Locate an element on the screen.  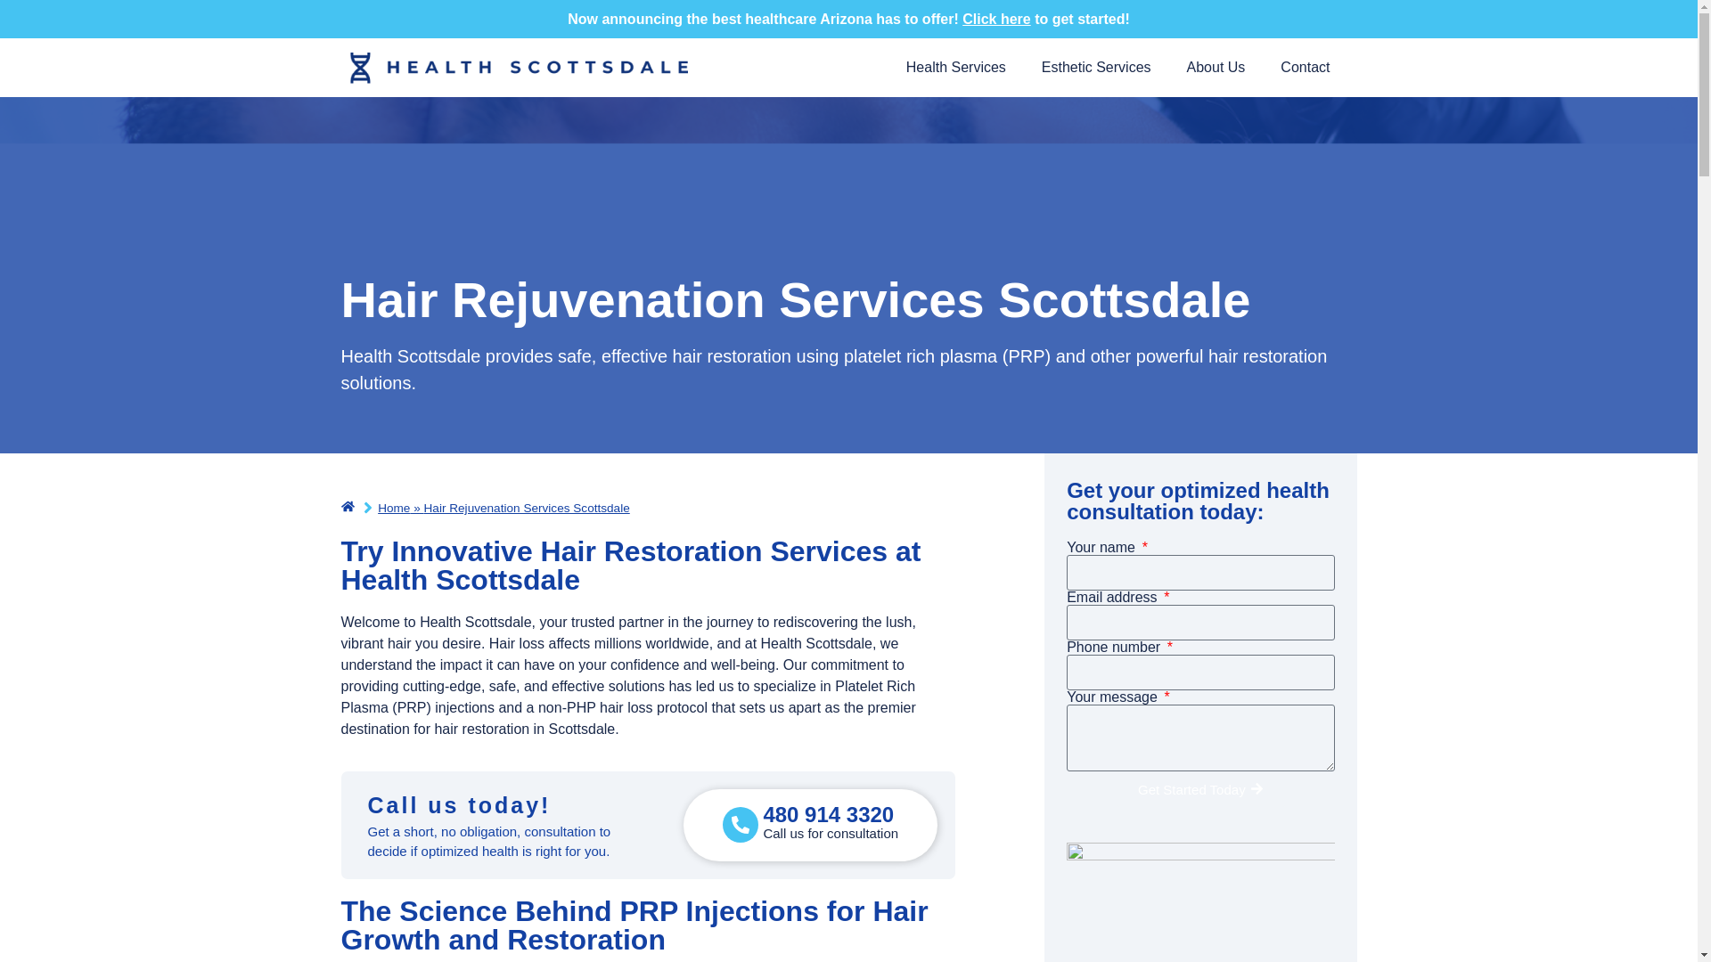
Esthetic Services is located at coordinates (1096, 68).